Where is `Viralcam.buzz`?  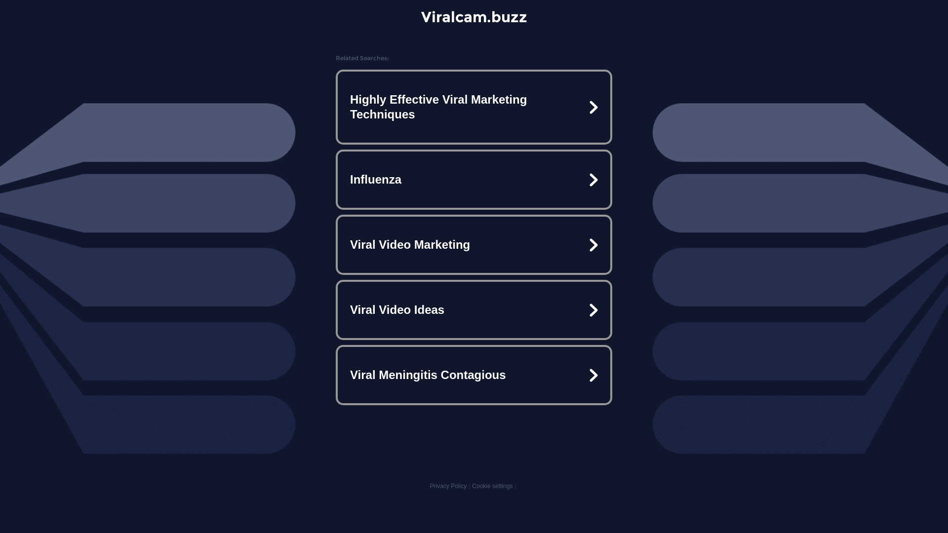
Viralcam.buzz is located at coordinates (474, 17).